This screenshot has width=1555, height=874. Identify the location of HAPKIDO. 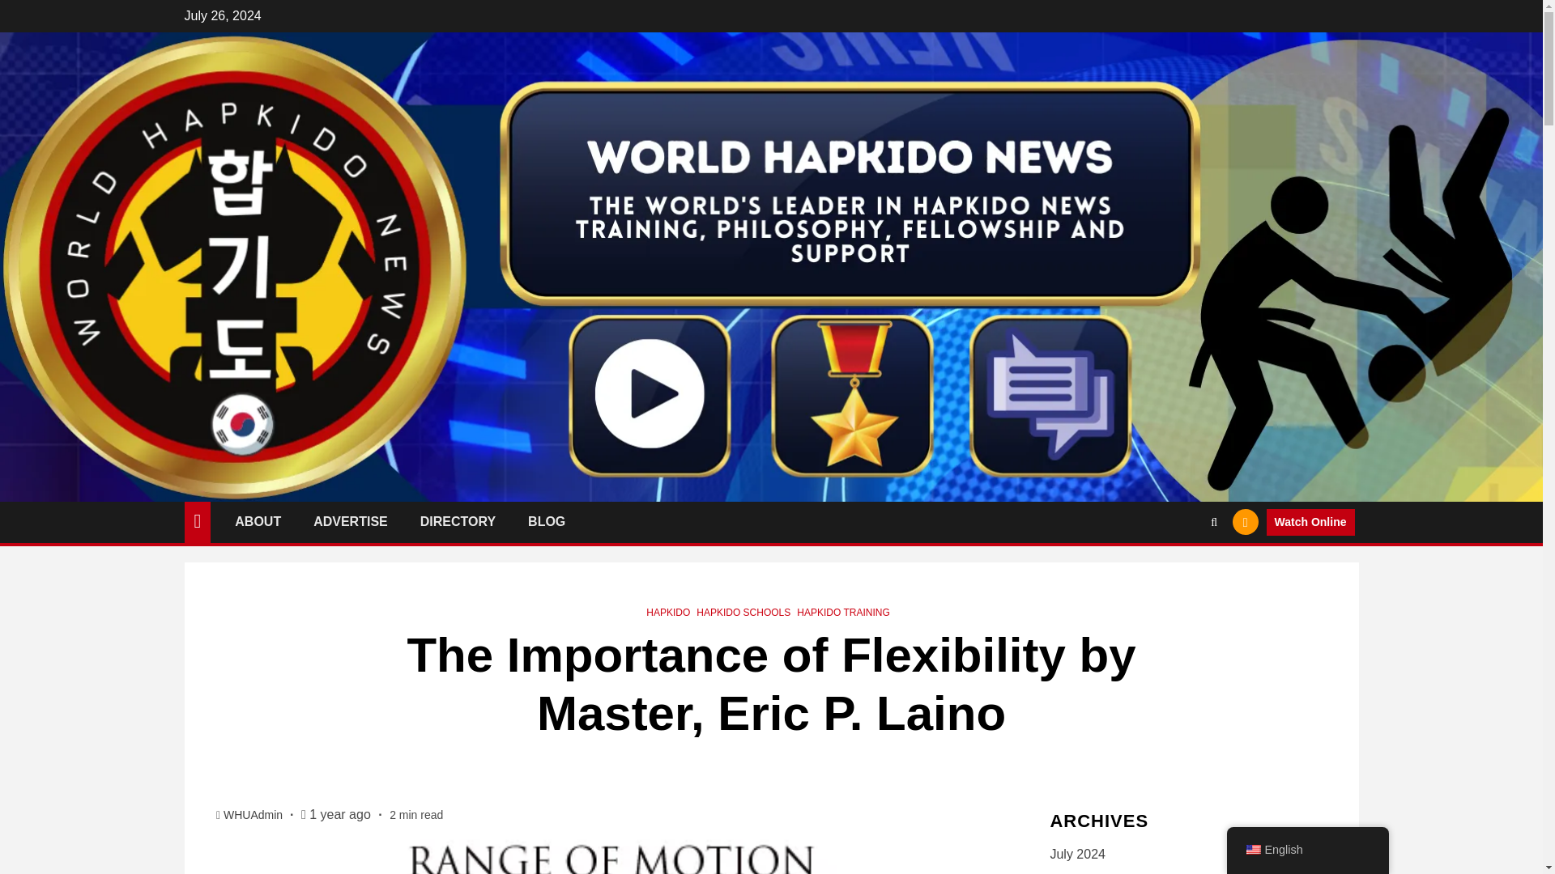
(668, 612).